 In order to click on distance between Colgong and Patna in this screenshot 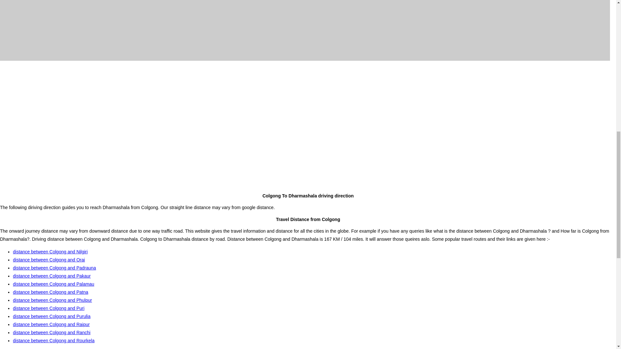, I will do `click(50, 292)`.